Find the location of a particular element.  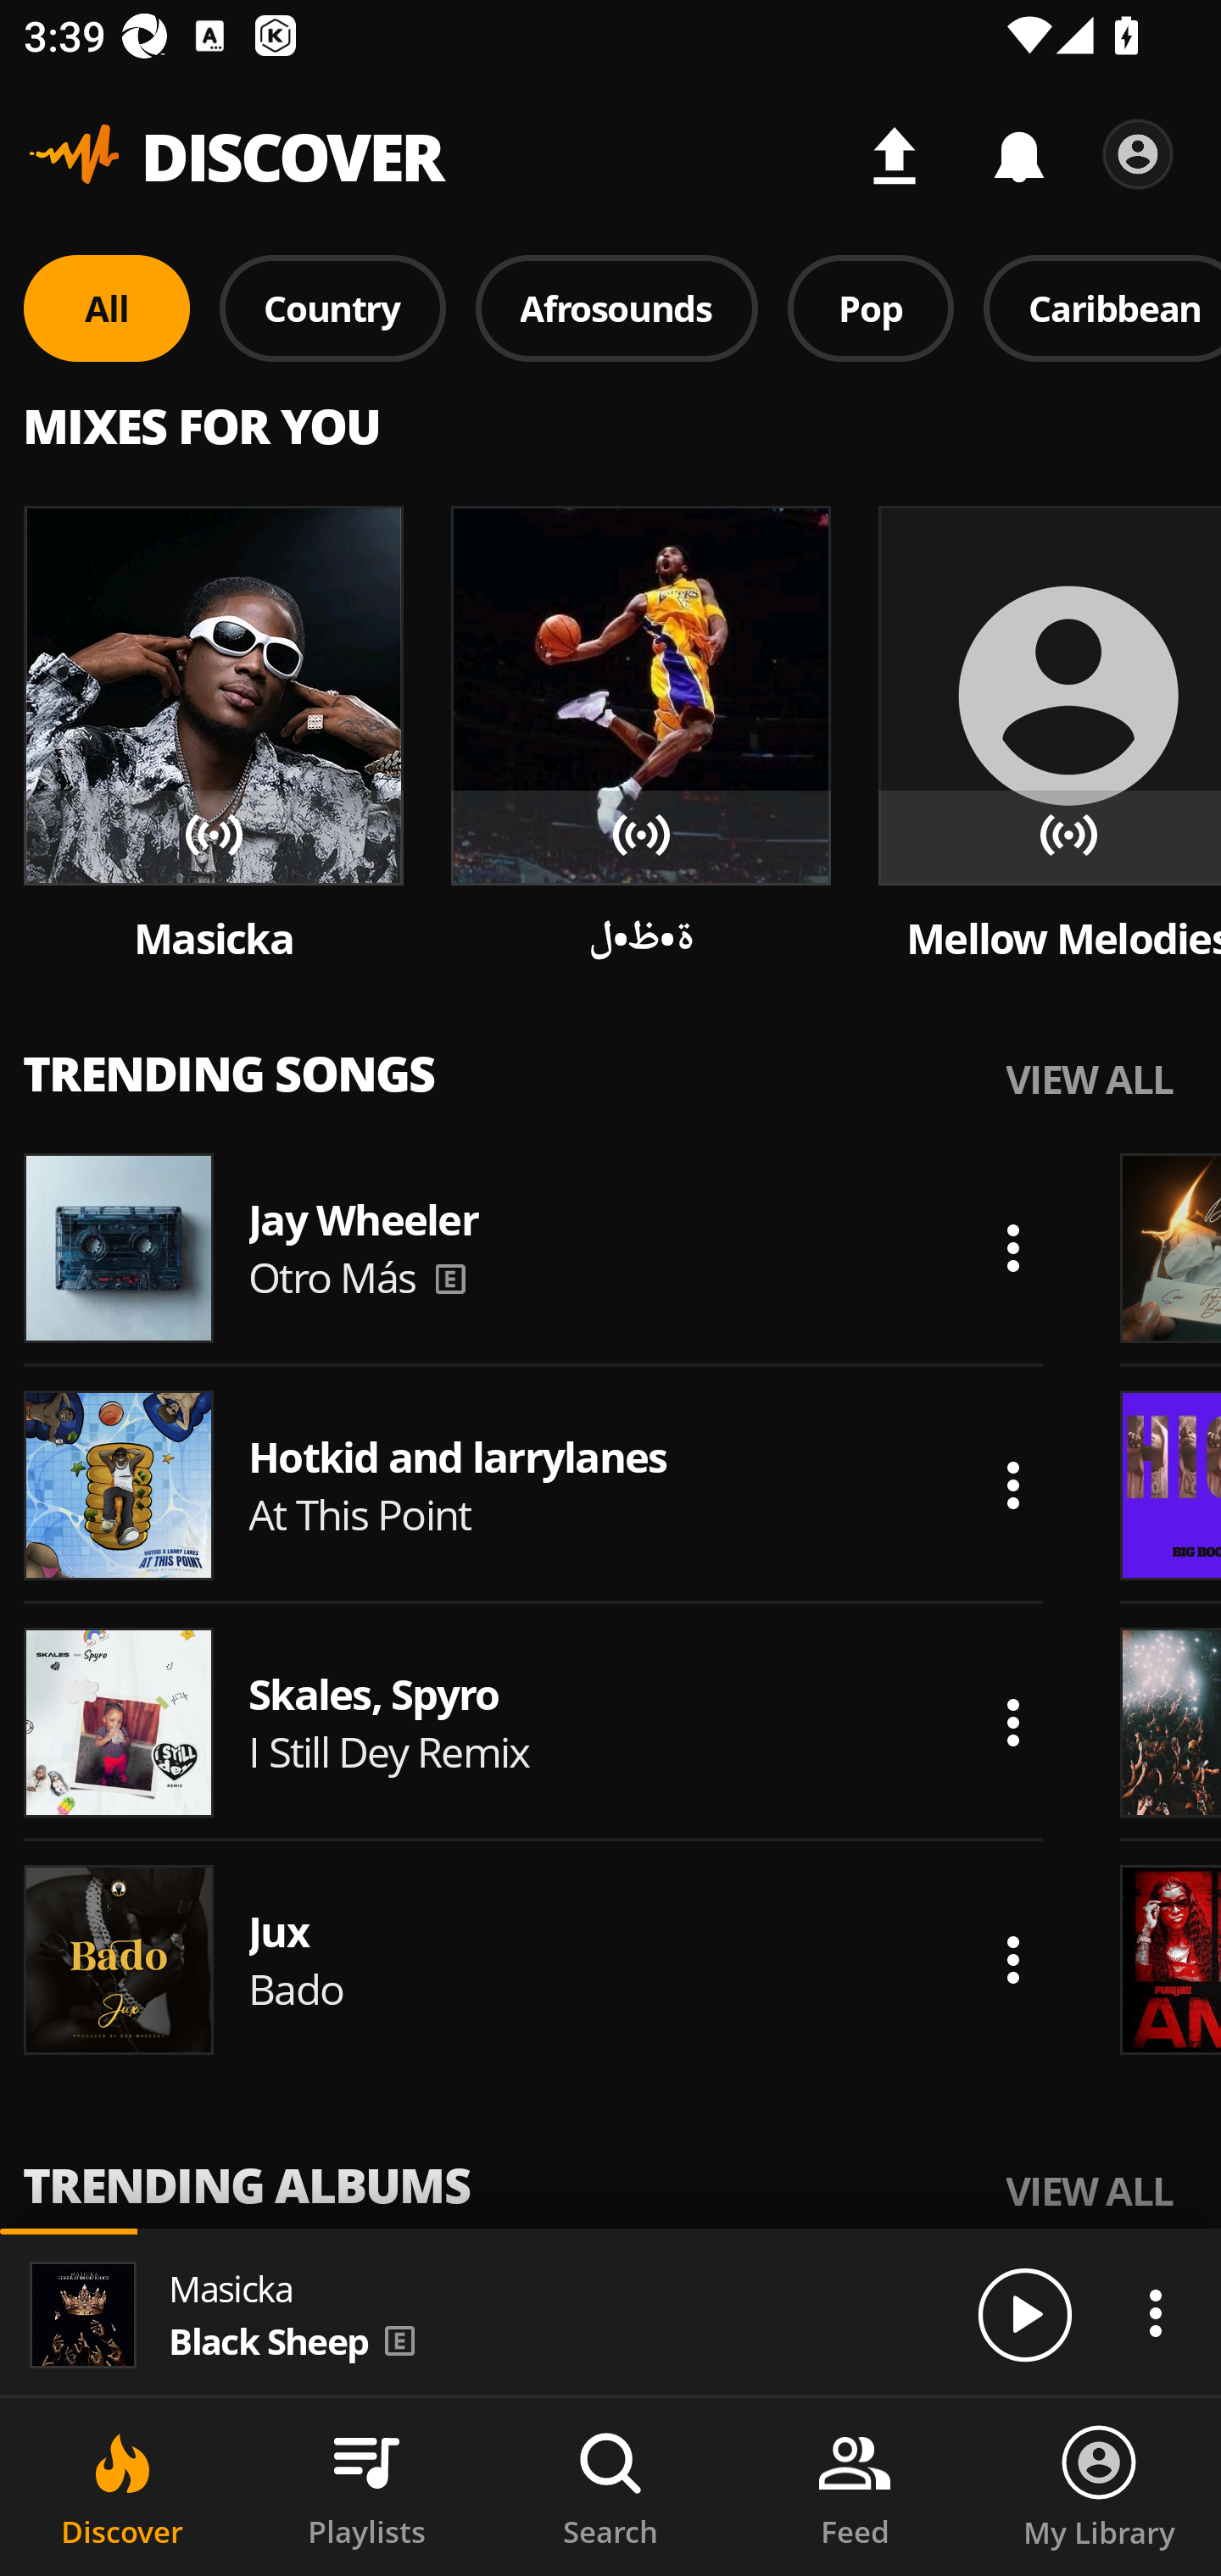

Actions is located at coordinates (1012, 1247).